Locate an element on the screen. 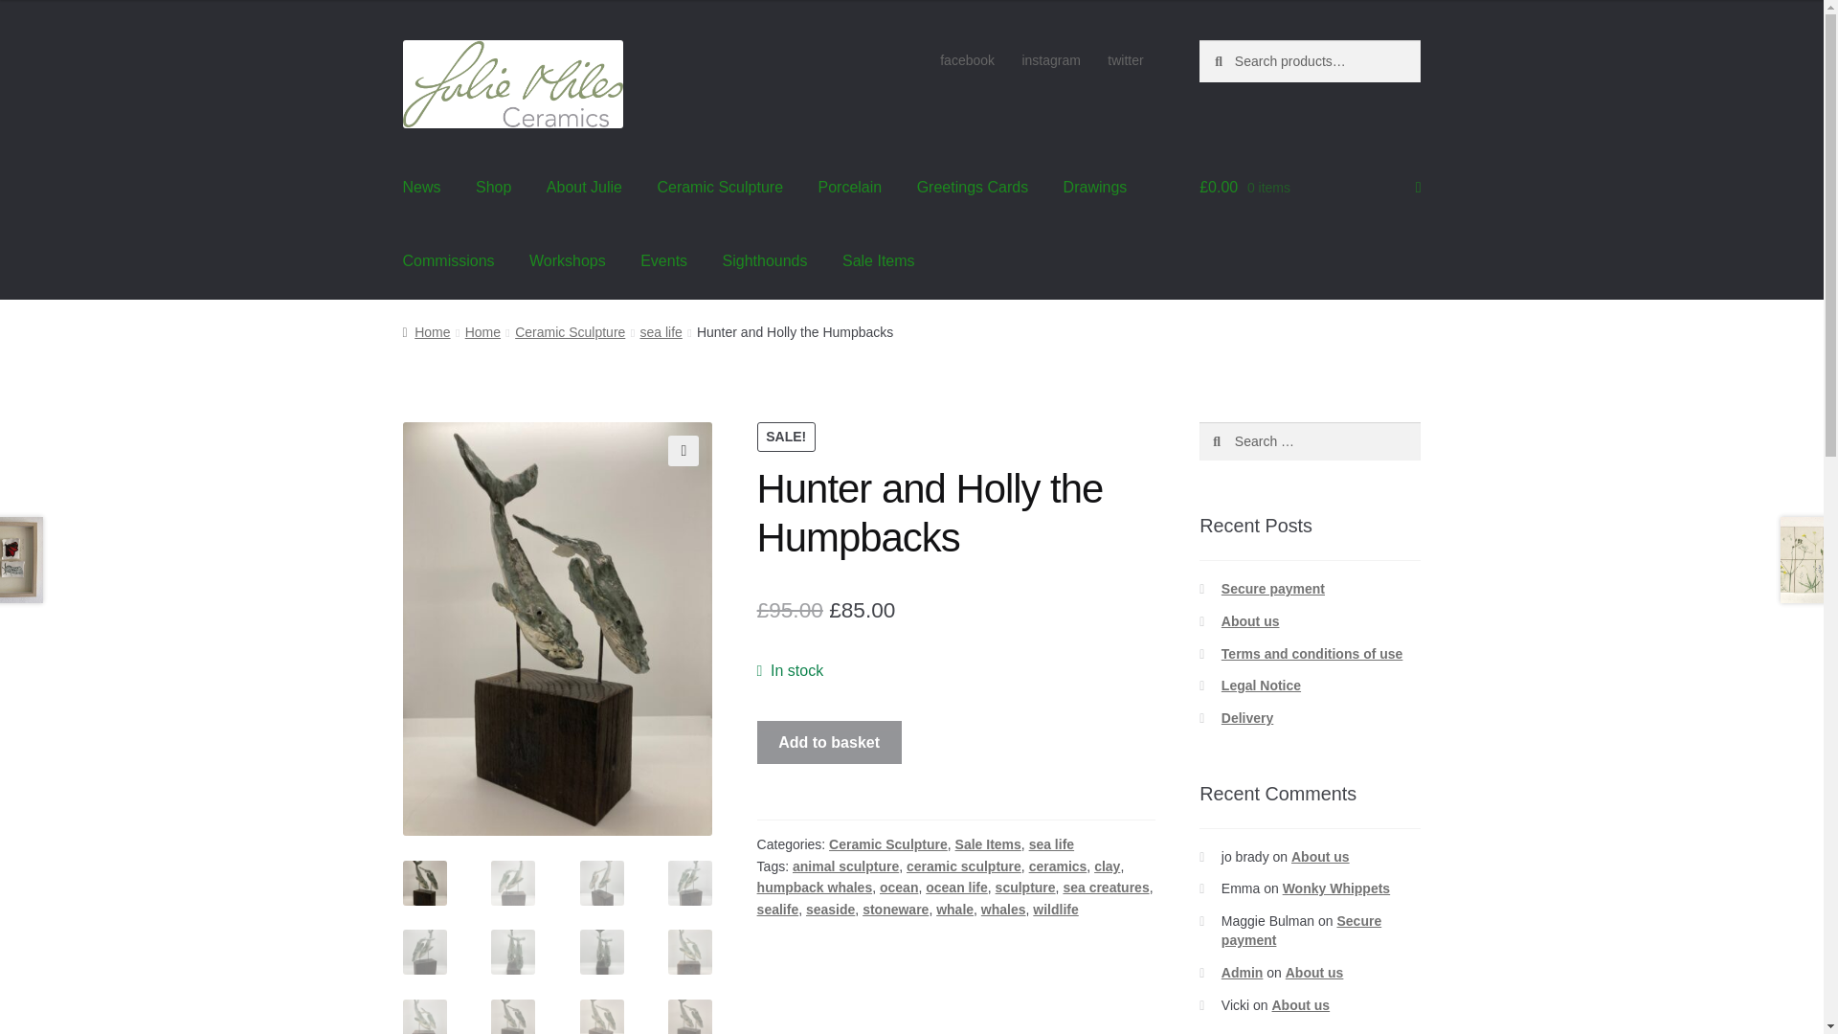 The width and height of the screenshot is (1838, 1034). humpback19 is located at coordinates (867, 636).